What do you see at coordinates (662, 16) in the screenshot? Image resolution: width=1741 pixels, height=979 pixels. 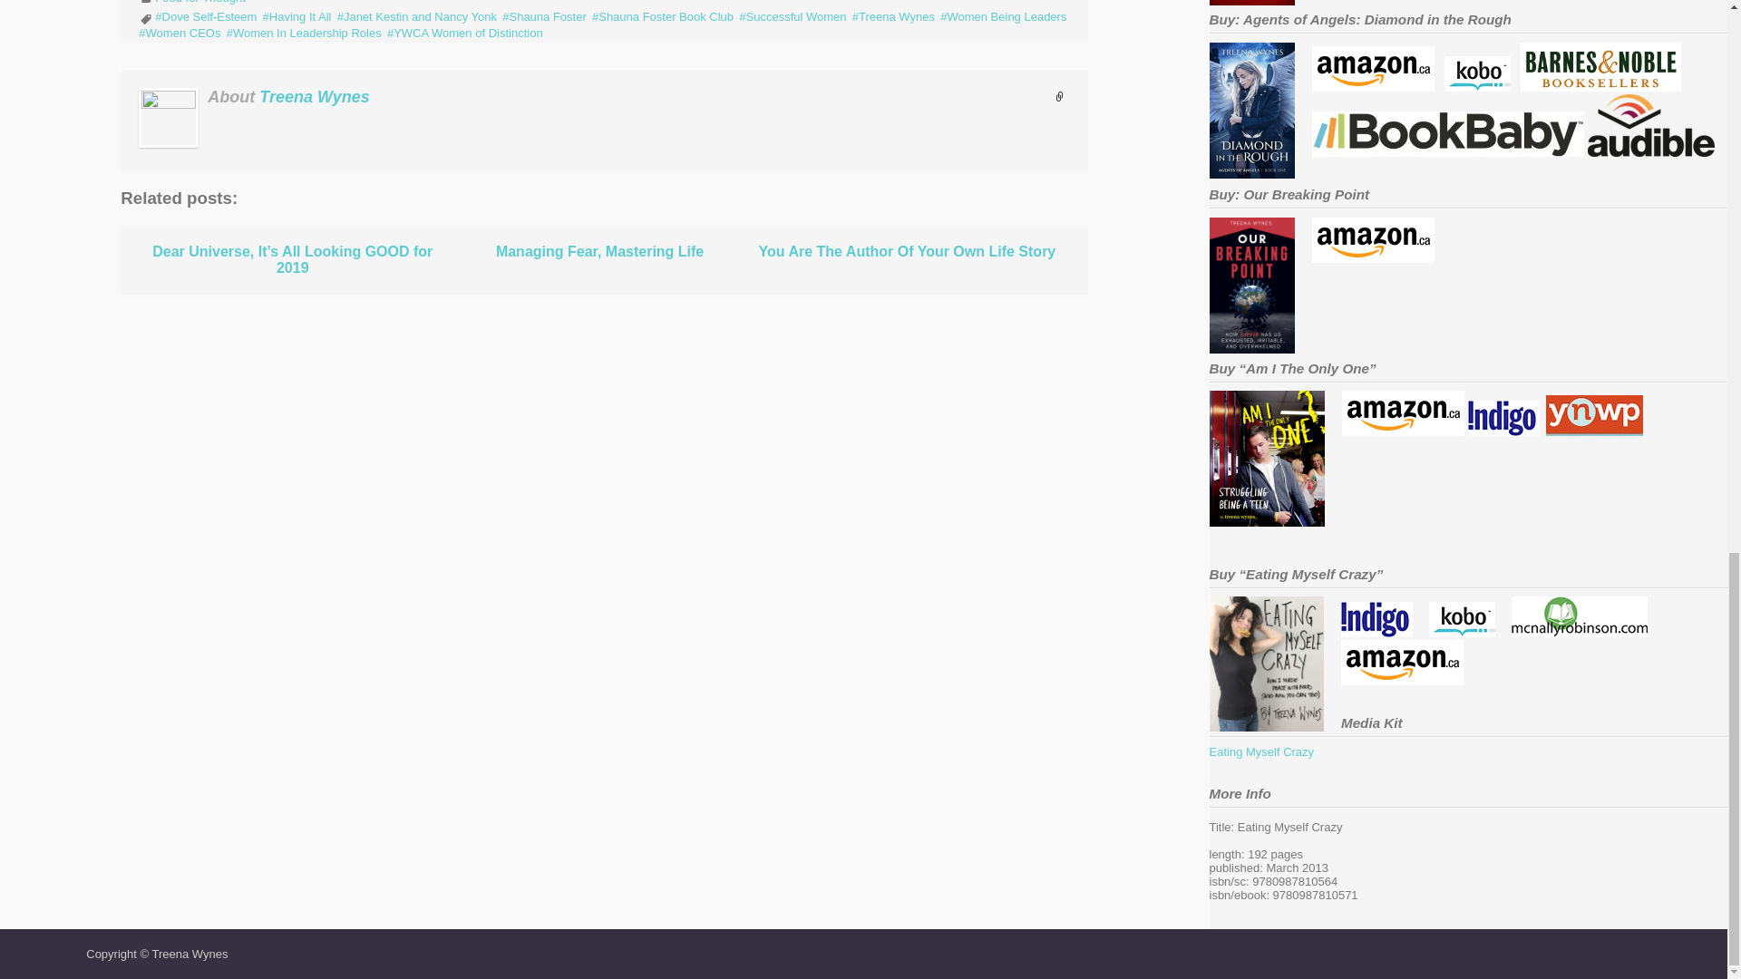 I see `Shauna Foster Book Club` at bounding box center [662, 16].